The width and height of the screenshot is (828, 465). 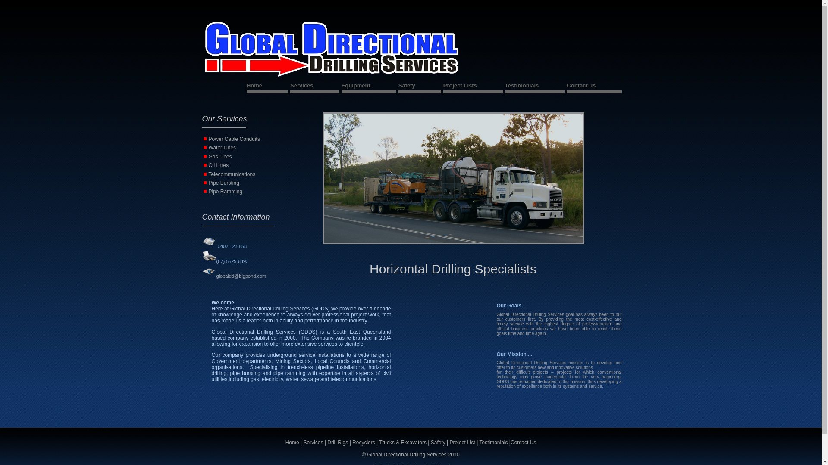 I want to click on Safety, so click(x=438, y=443).